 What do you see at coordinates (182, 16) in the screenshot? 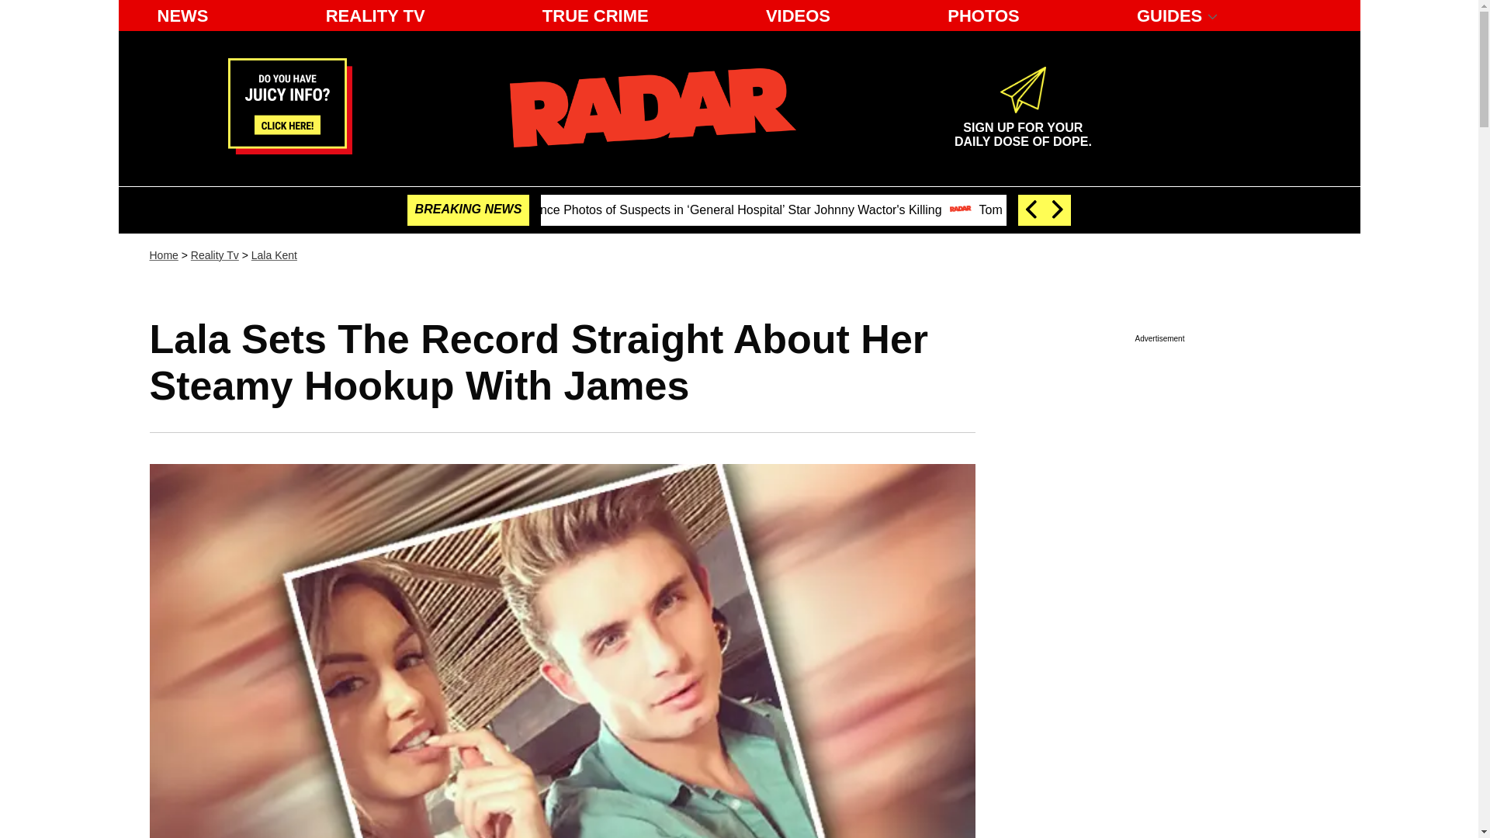
I see `REALITY TV` at bounding box center [182, 16].